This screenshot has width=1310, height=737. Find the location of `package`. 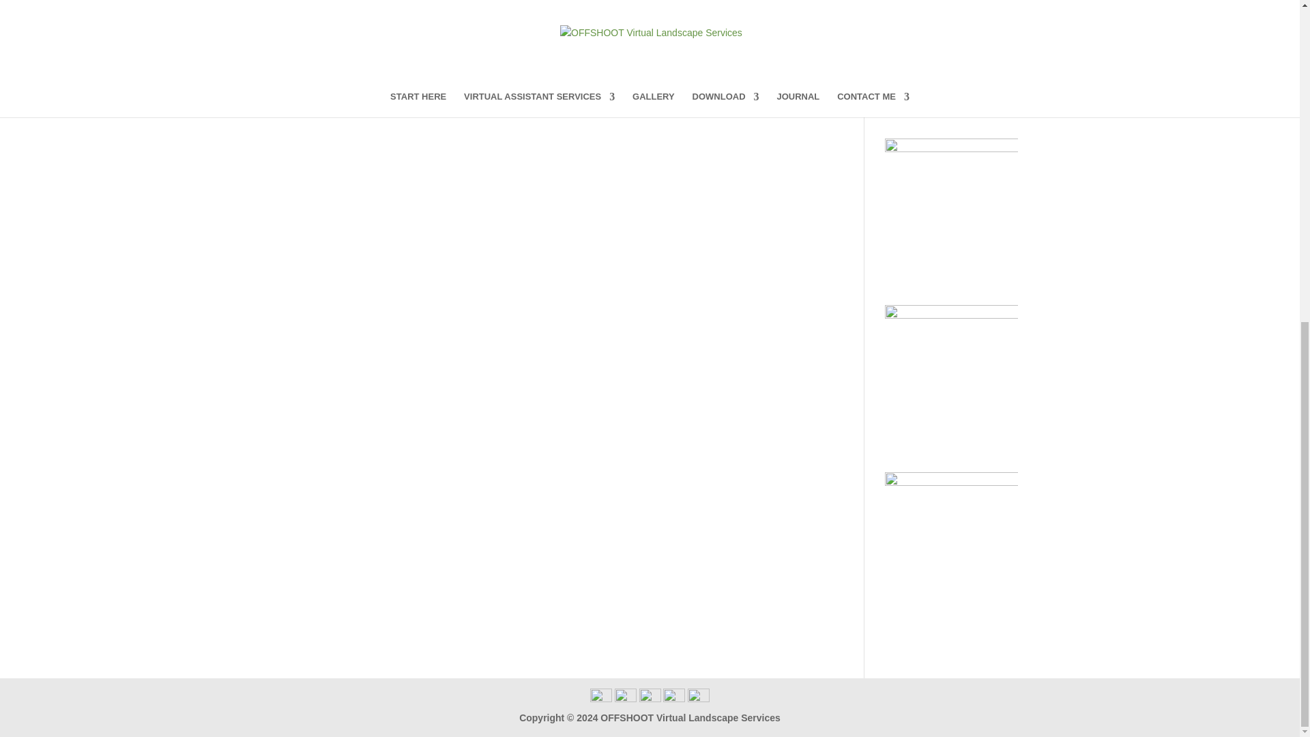

package is located at coordinates (660, 34).